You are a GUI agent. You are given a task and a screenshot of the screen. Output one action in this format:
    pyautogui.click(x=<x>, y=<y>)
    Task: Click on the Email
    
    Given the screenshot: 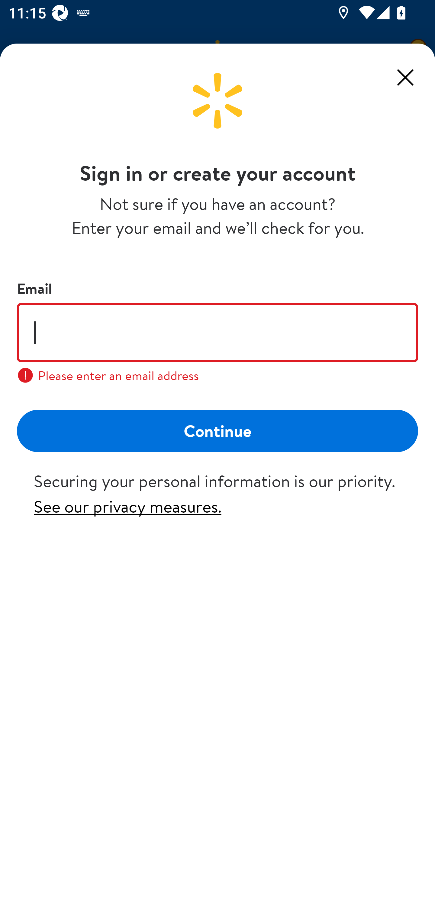 What is the action you would take?
    pyautogui.click(x=217, y=332)
    